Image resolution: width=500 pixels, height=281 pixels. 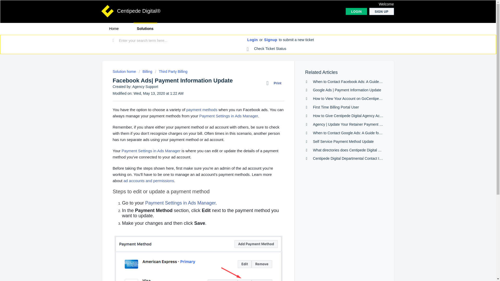 I want to click on LOGIN, so click(x=356, y=11).